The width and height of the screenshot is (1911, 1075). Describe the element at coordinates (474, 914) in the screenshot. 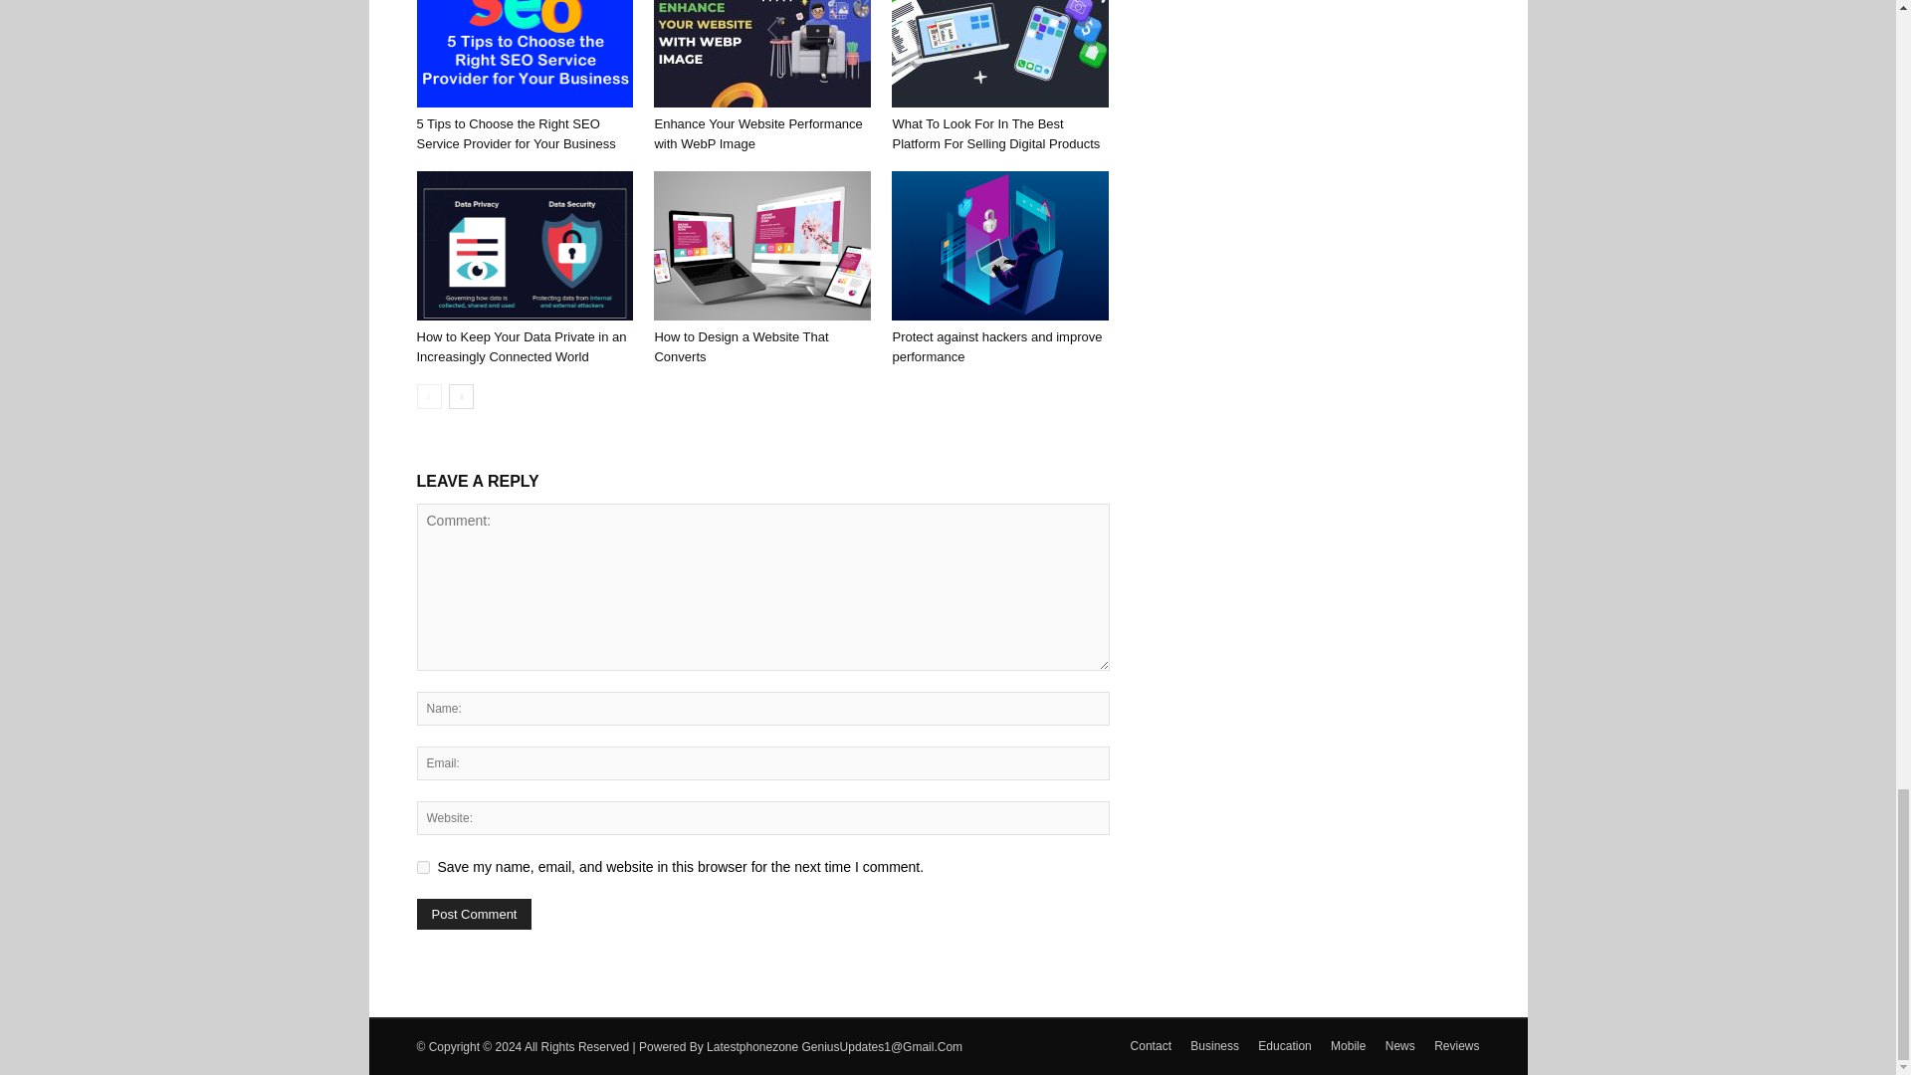

I see `Post Comment` at that location.